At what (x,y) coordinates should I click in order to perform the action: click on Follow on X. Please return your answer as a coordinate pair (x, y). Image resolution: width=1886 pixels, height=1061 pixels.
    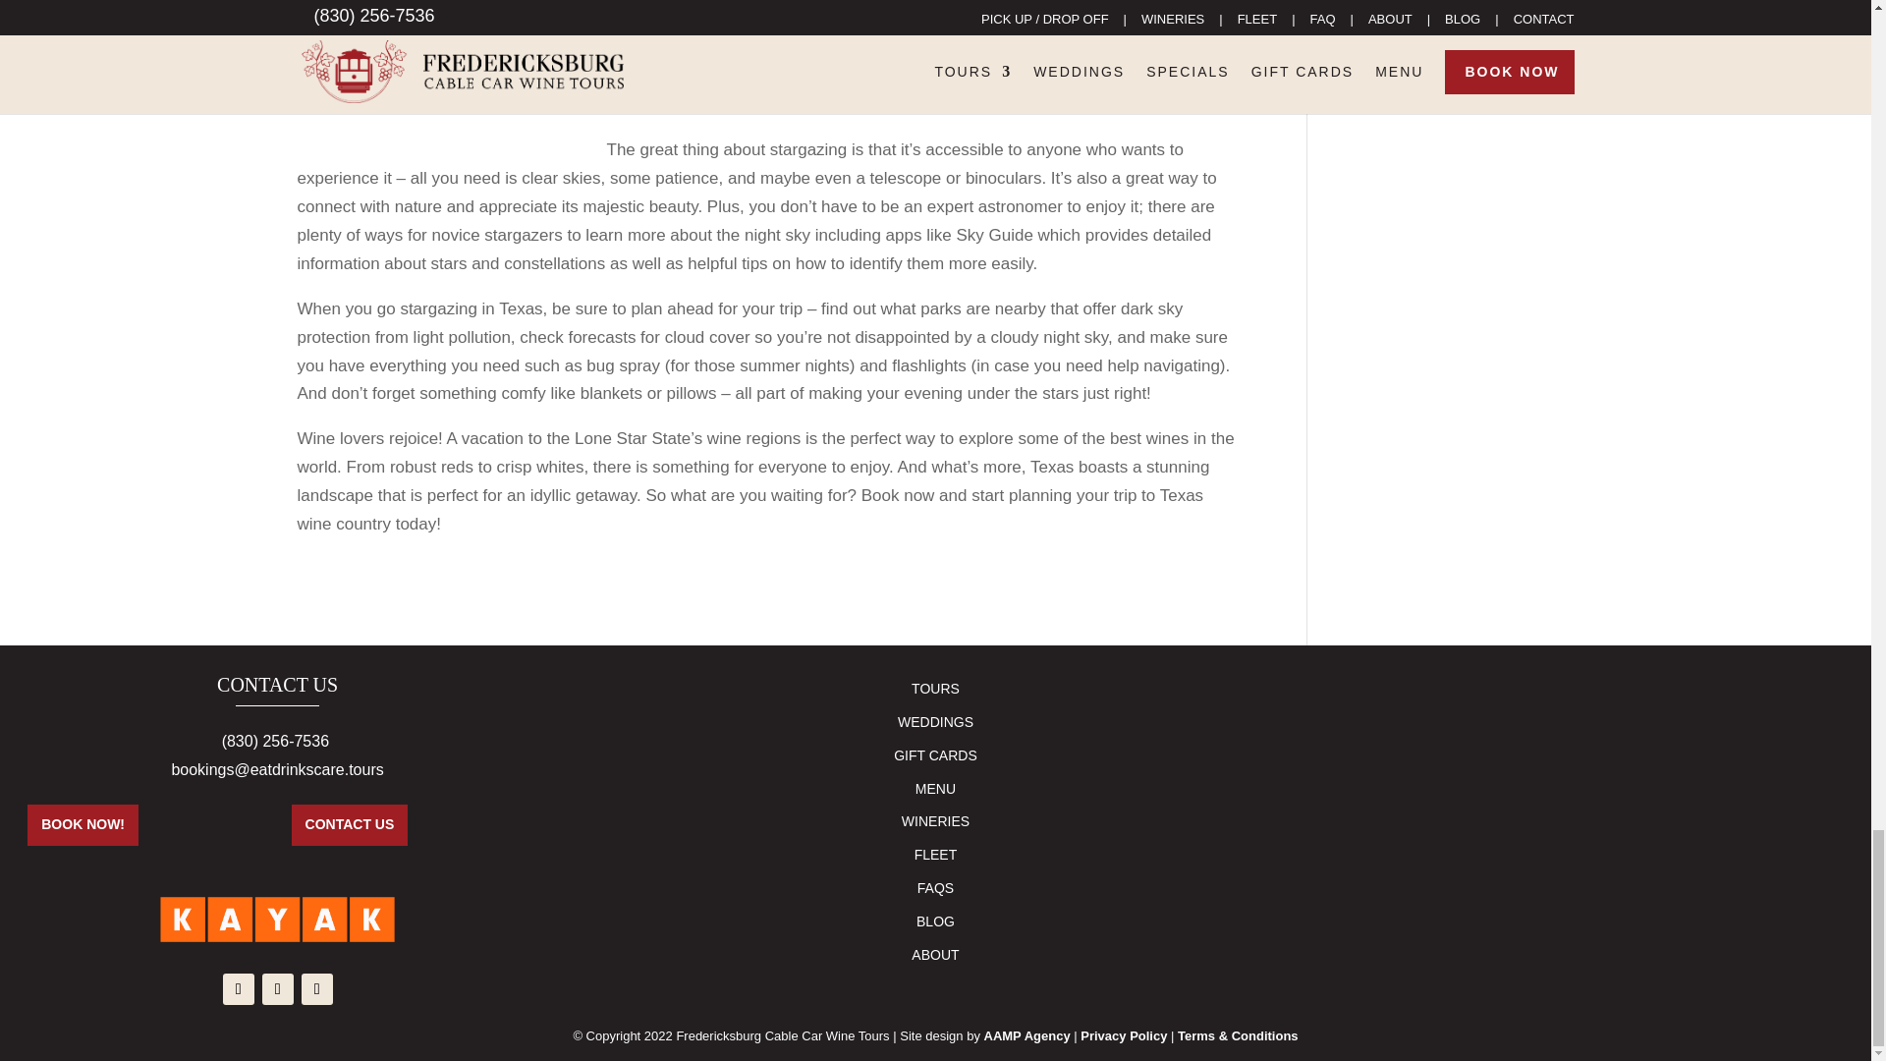
    Looking at the image, I should click on (277, 988).